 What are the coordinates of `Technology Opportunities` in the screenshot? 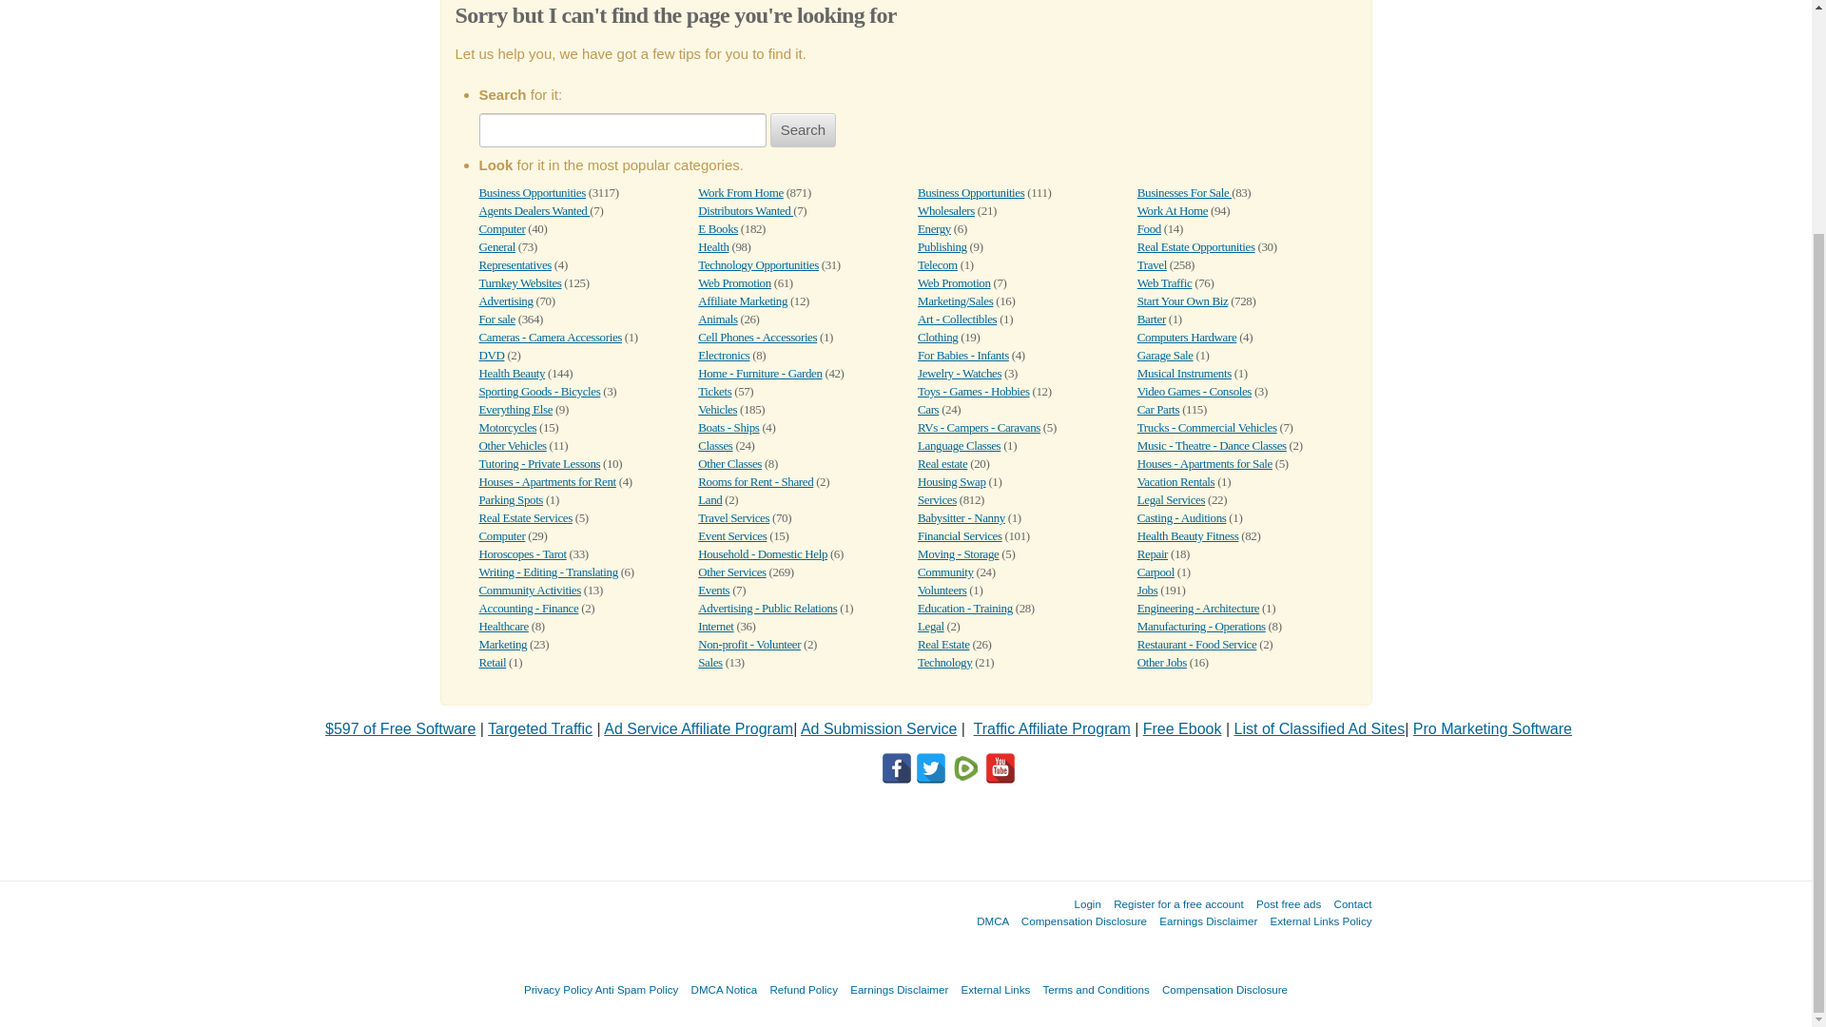 It's located at (757, 264).